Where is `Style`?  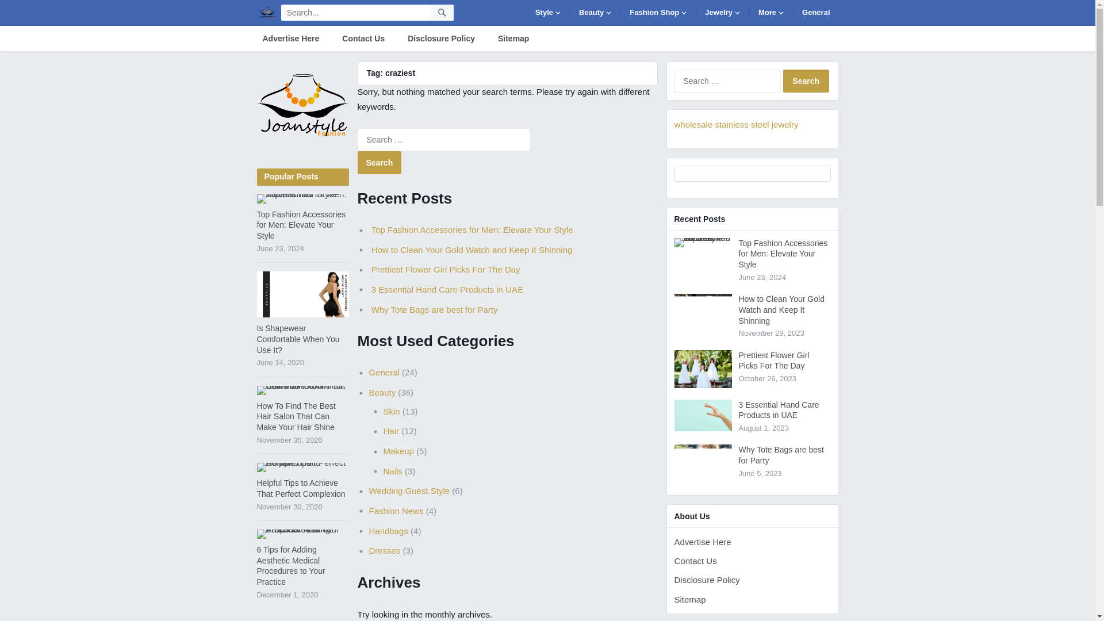 Style is located at coordinates (549, 12).